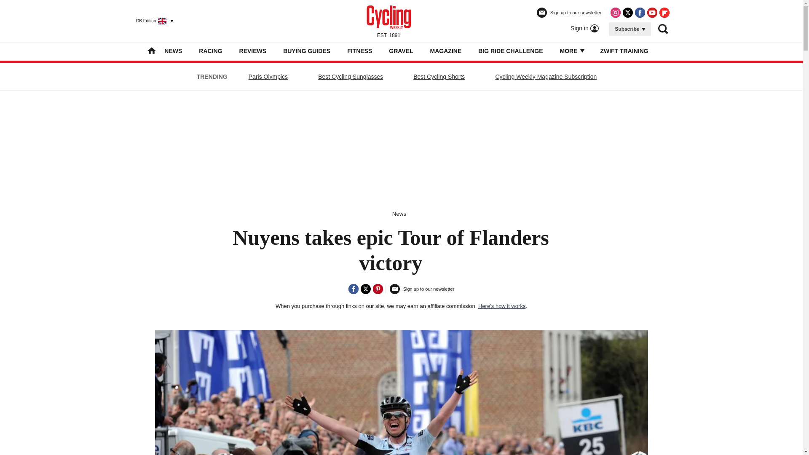 This screenshot has height=455, width=809. I want to click on EST. 1891, so click(388, 21).